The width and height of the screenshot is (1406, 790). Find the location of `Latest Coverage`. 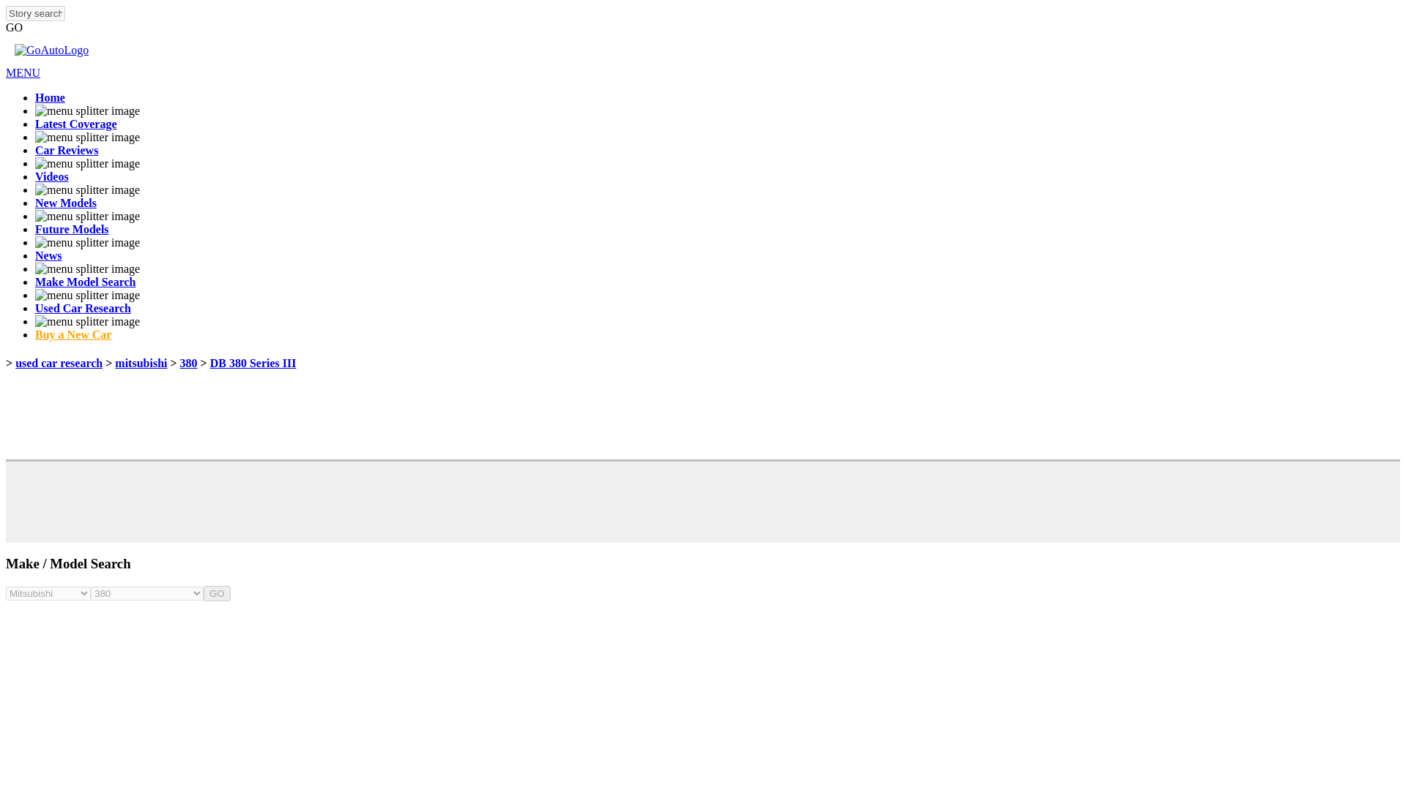

Latest Coverage is located at coordinates (76, 124).